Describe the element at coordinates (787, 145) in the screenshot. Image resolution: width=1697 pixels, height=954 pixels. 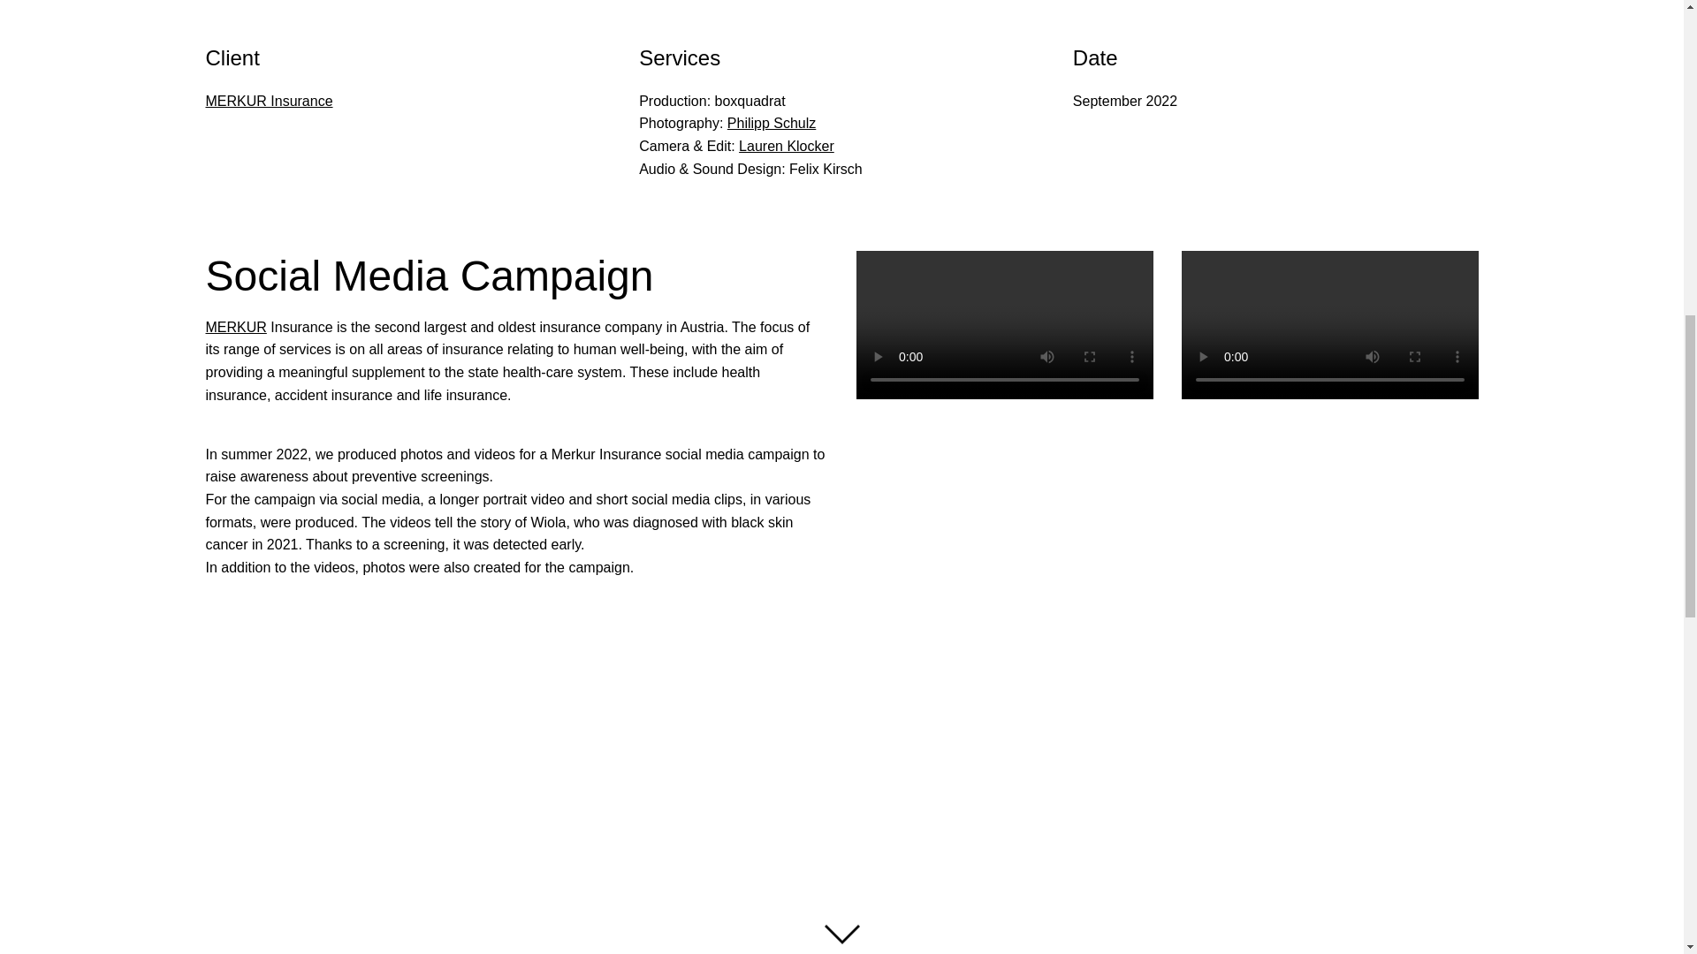
I see `Lauren Klocker` at that location.